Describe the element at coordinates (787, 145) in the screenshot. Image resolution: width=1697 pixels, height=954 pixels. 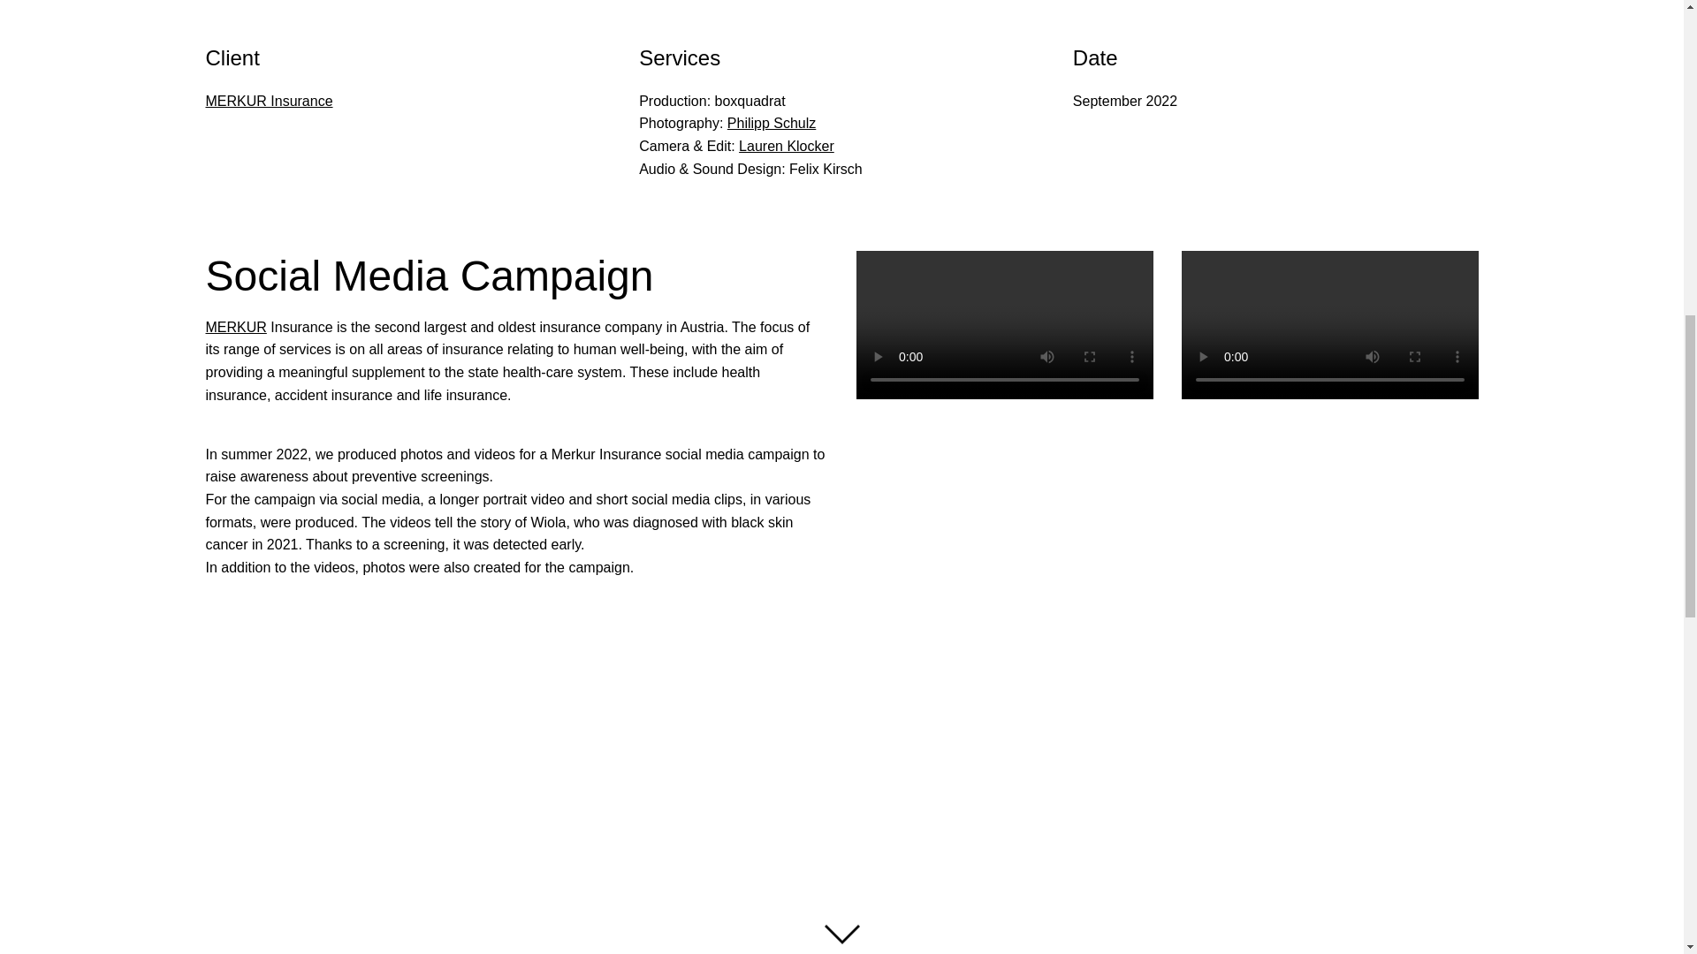
I see `Lauren Klocker` at that location.